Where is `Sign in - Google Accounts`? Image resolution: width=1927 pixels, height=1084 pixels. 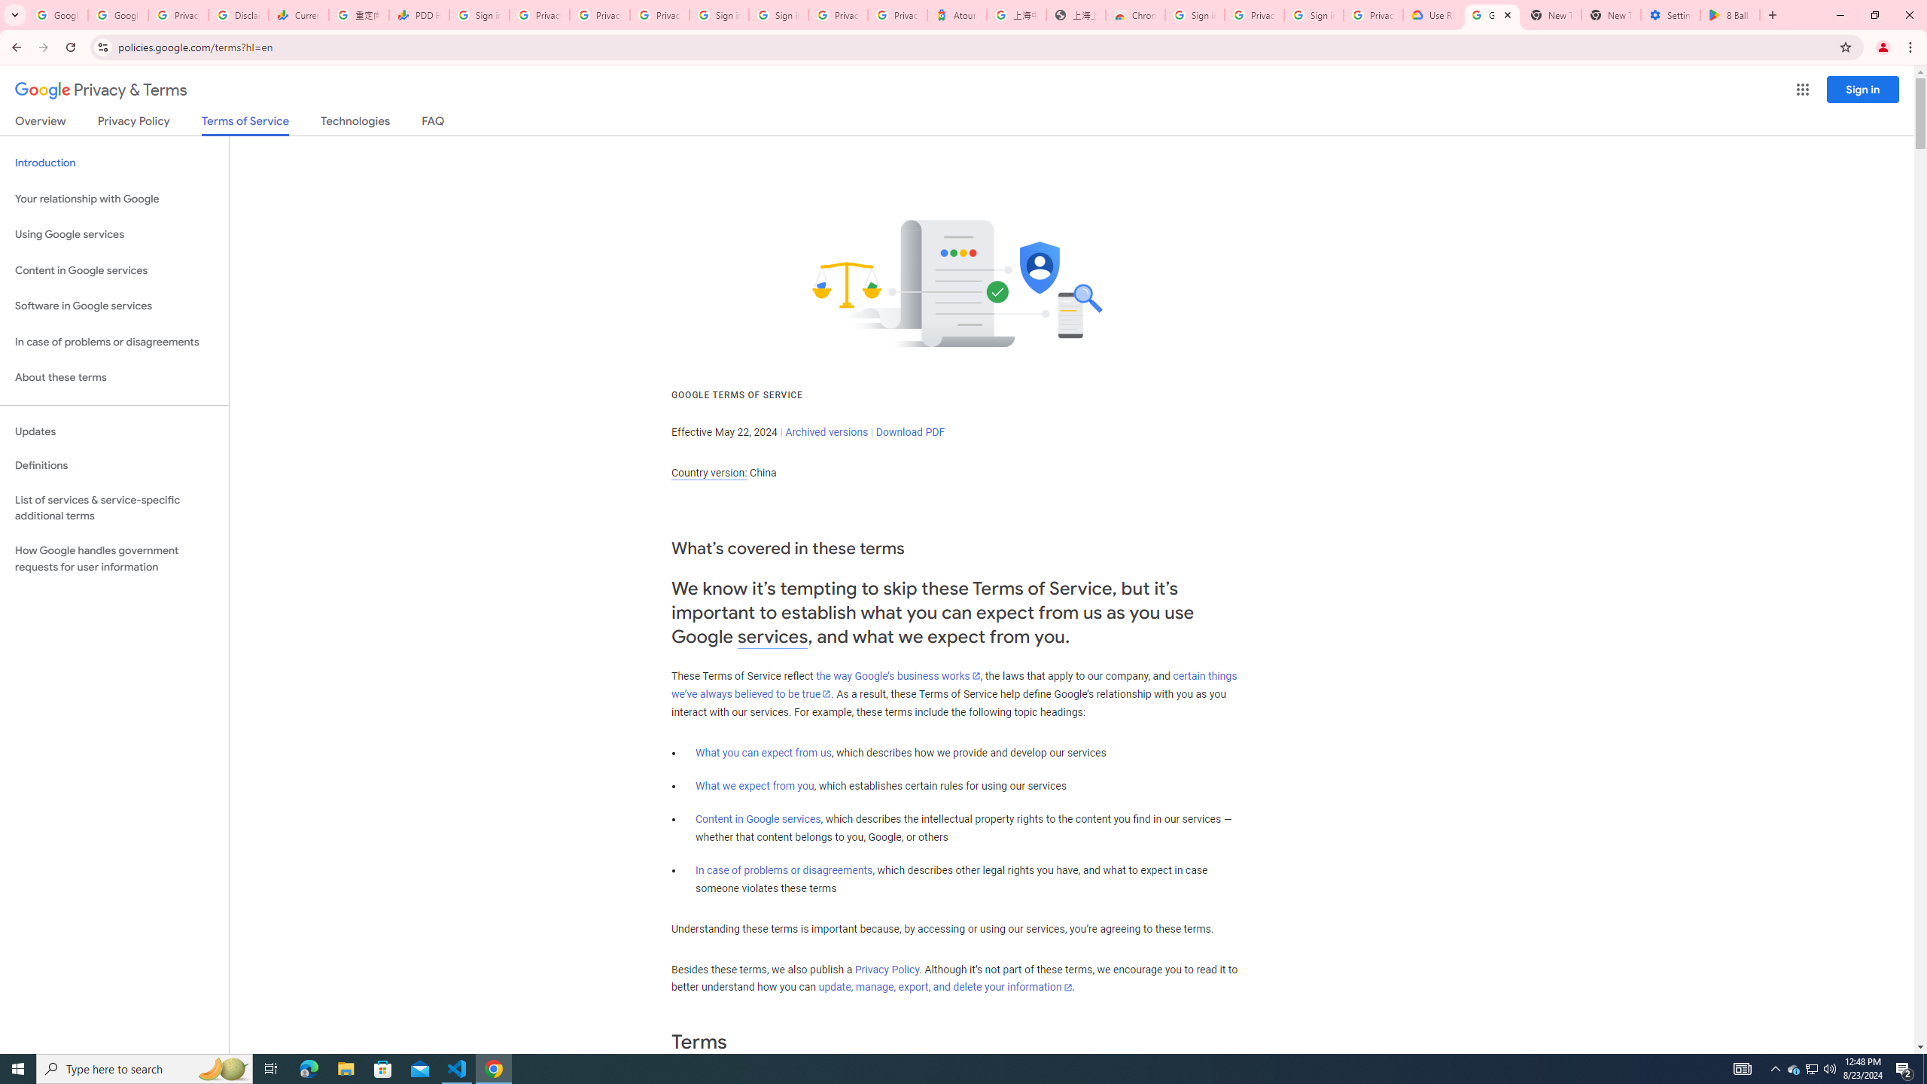 Sign in - Google Accounts is located at coordinates (718, 15).